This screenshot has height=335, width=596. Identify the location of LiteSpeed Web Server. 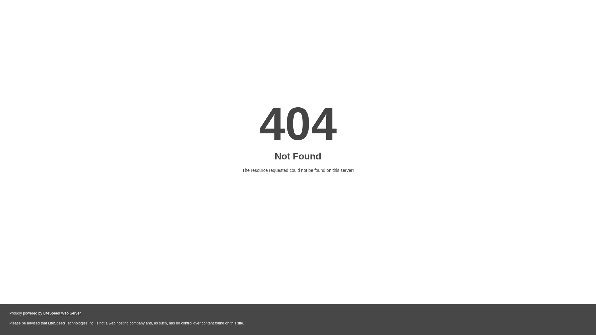
(62, 313).